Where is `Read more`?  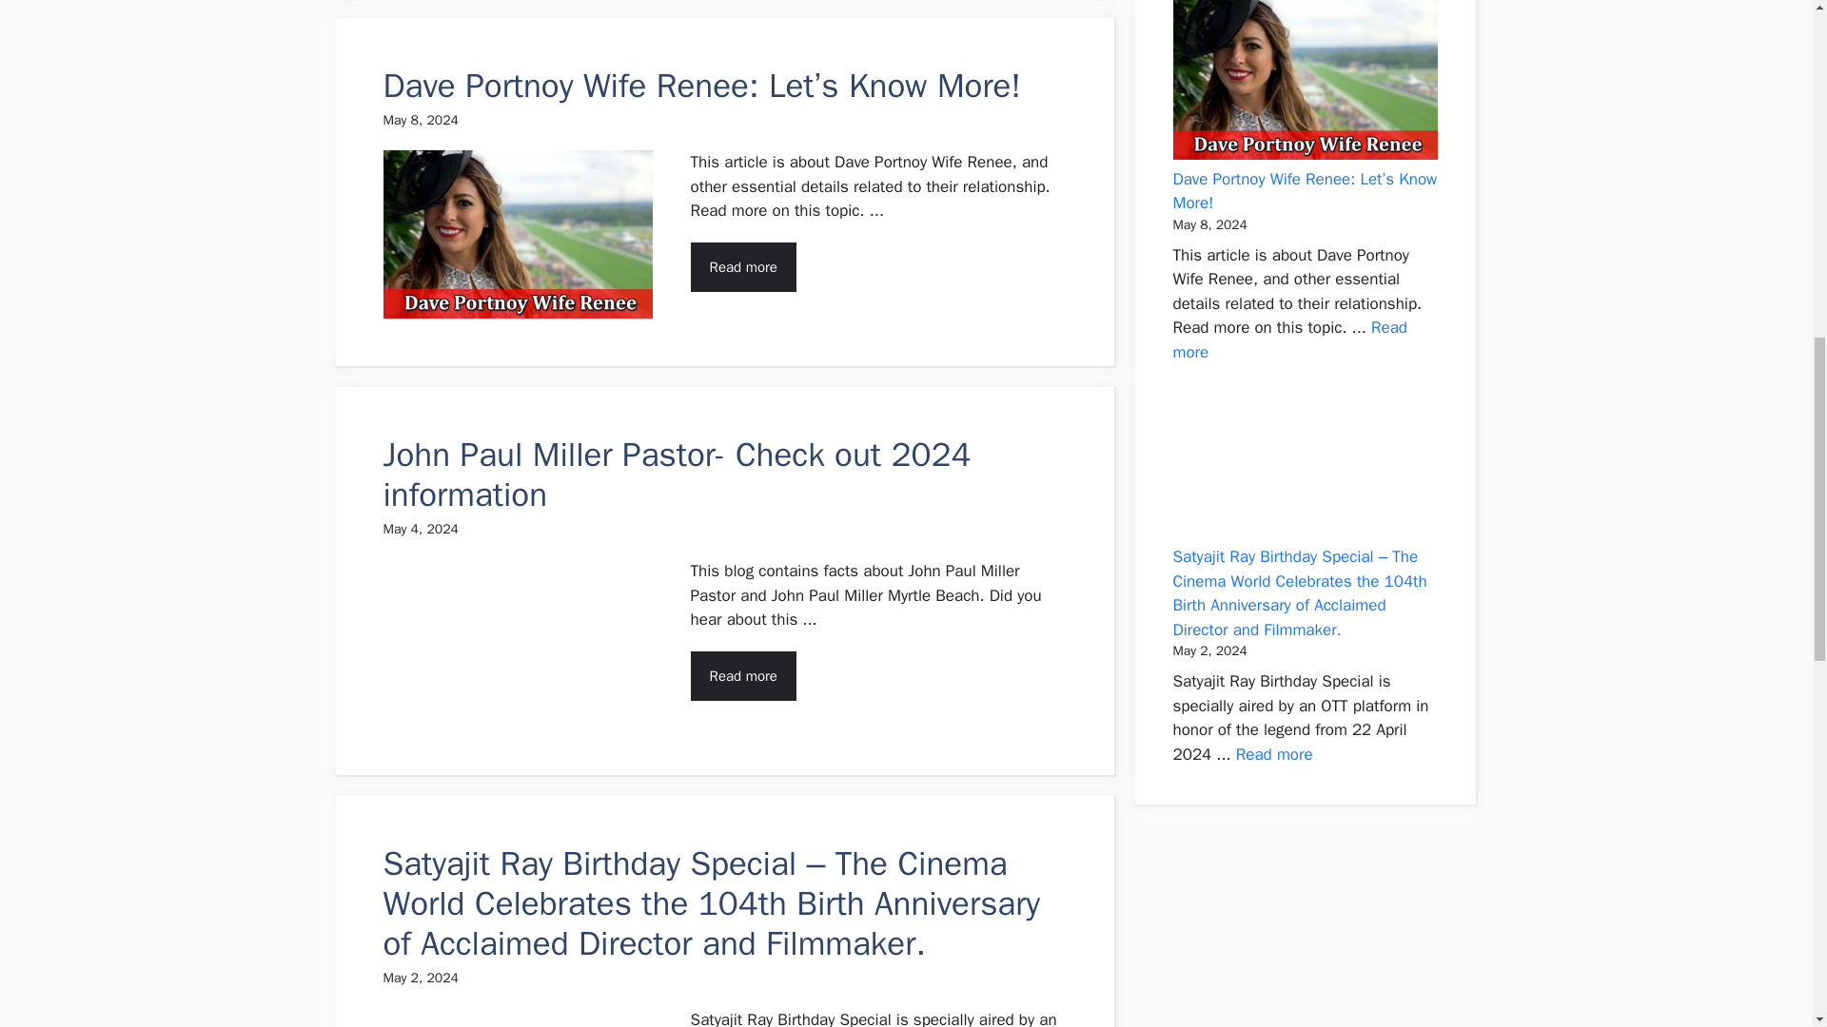 Read more is located at coordinates (743, 266).